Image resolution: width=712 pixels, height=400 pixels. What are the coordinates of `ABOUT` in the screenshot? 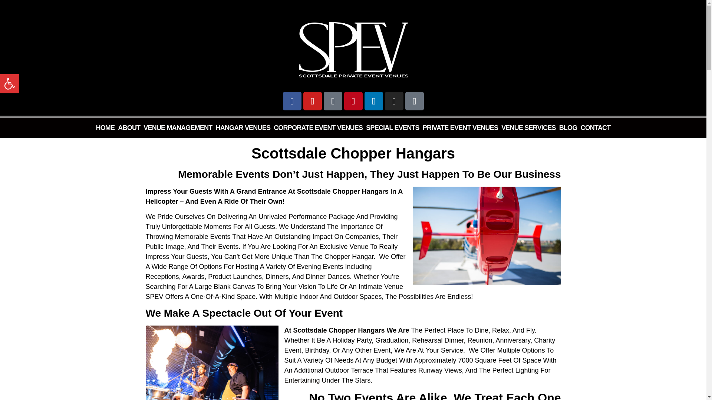 It's located at (129, 127).